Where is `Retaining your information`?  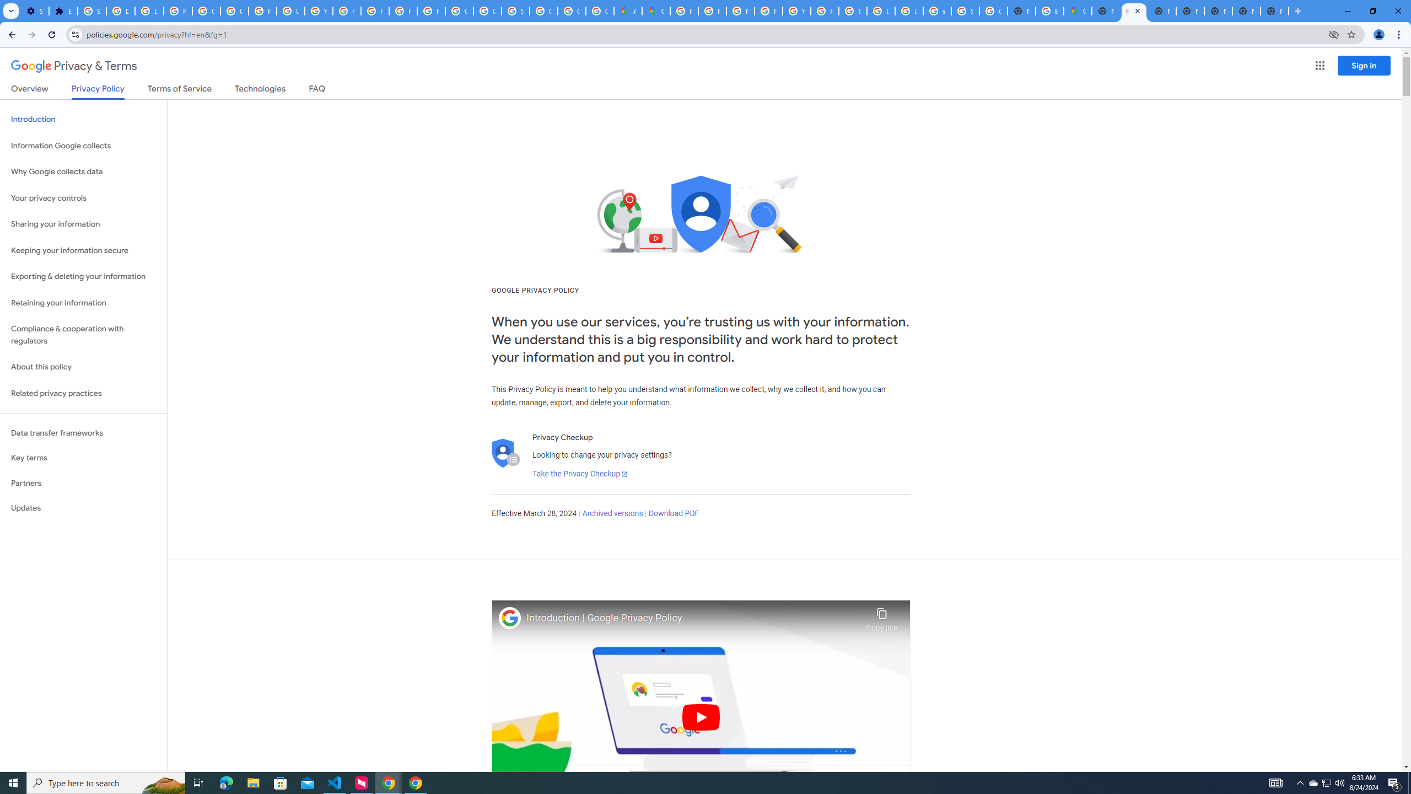 Retaining your information is located at coordinates (84, 303).